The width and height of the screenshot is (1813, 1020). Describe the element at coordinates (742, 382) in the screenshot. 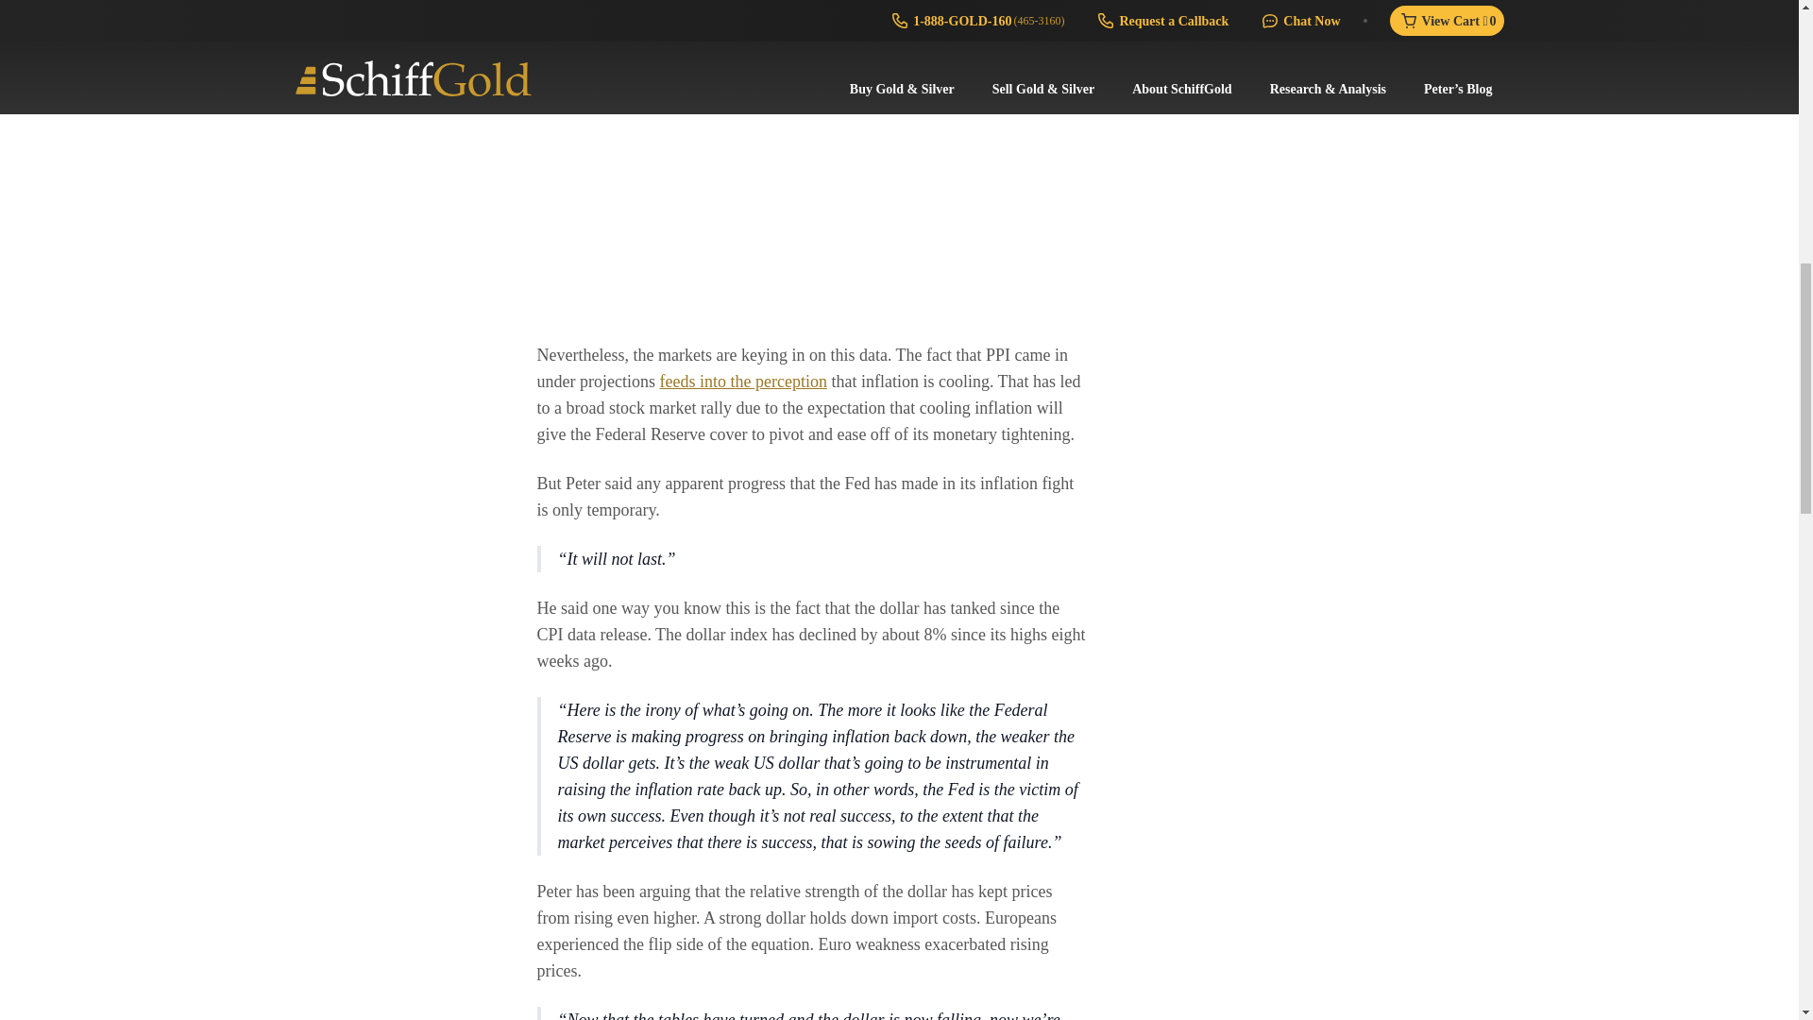

I see `feeds into the perception` at that location.